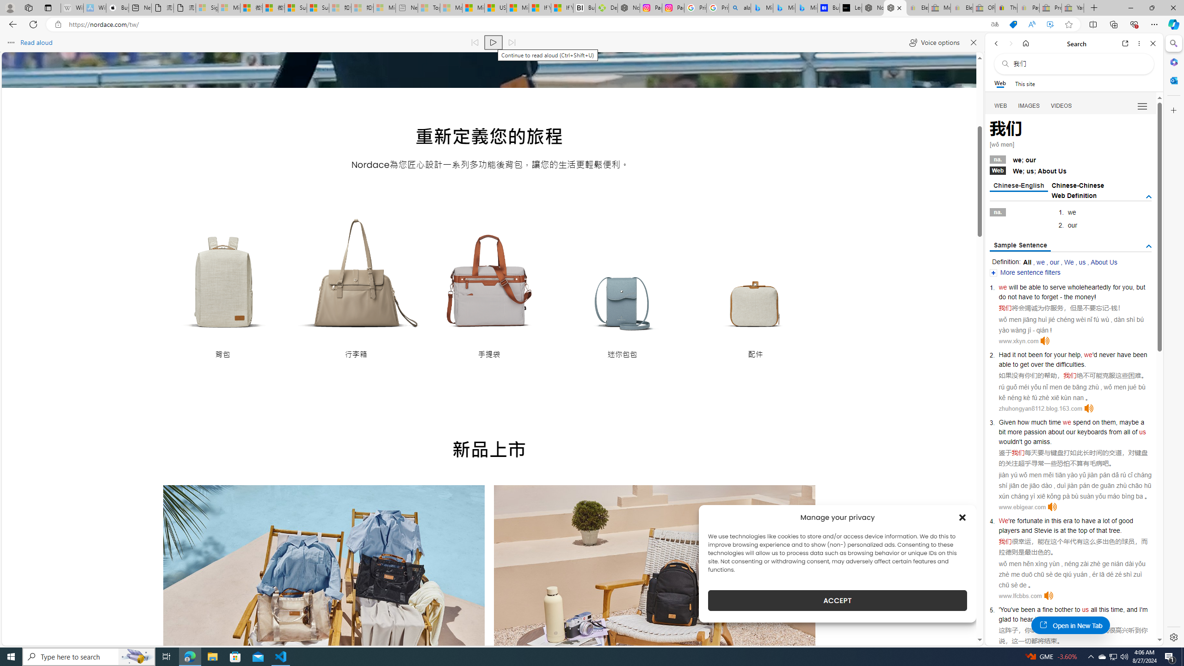 Image resolution: width=1184 pixels, height=666 pixels. Describe the element at coordinates (1048, 596) in the screenshot. I see `Click to listen` at that location.